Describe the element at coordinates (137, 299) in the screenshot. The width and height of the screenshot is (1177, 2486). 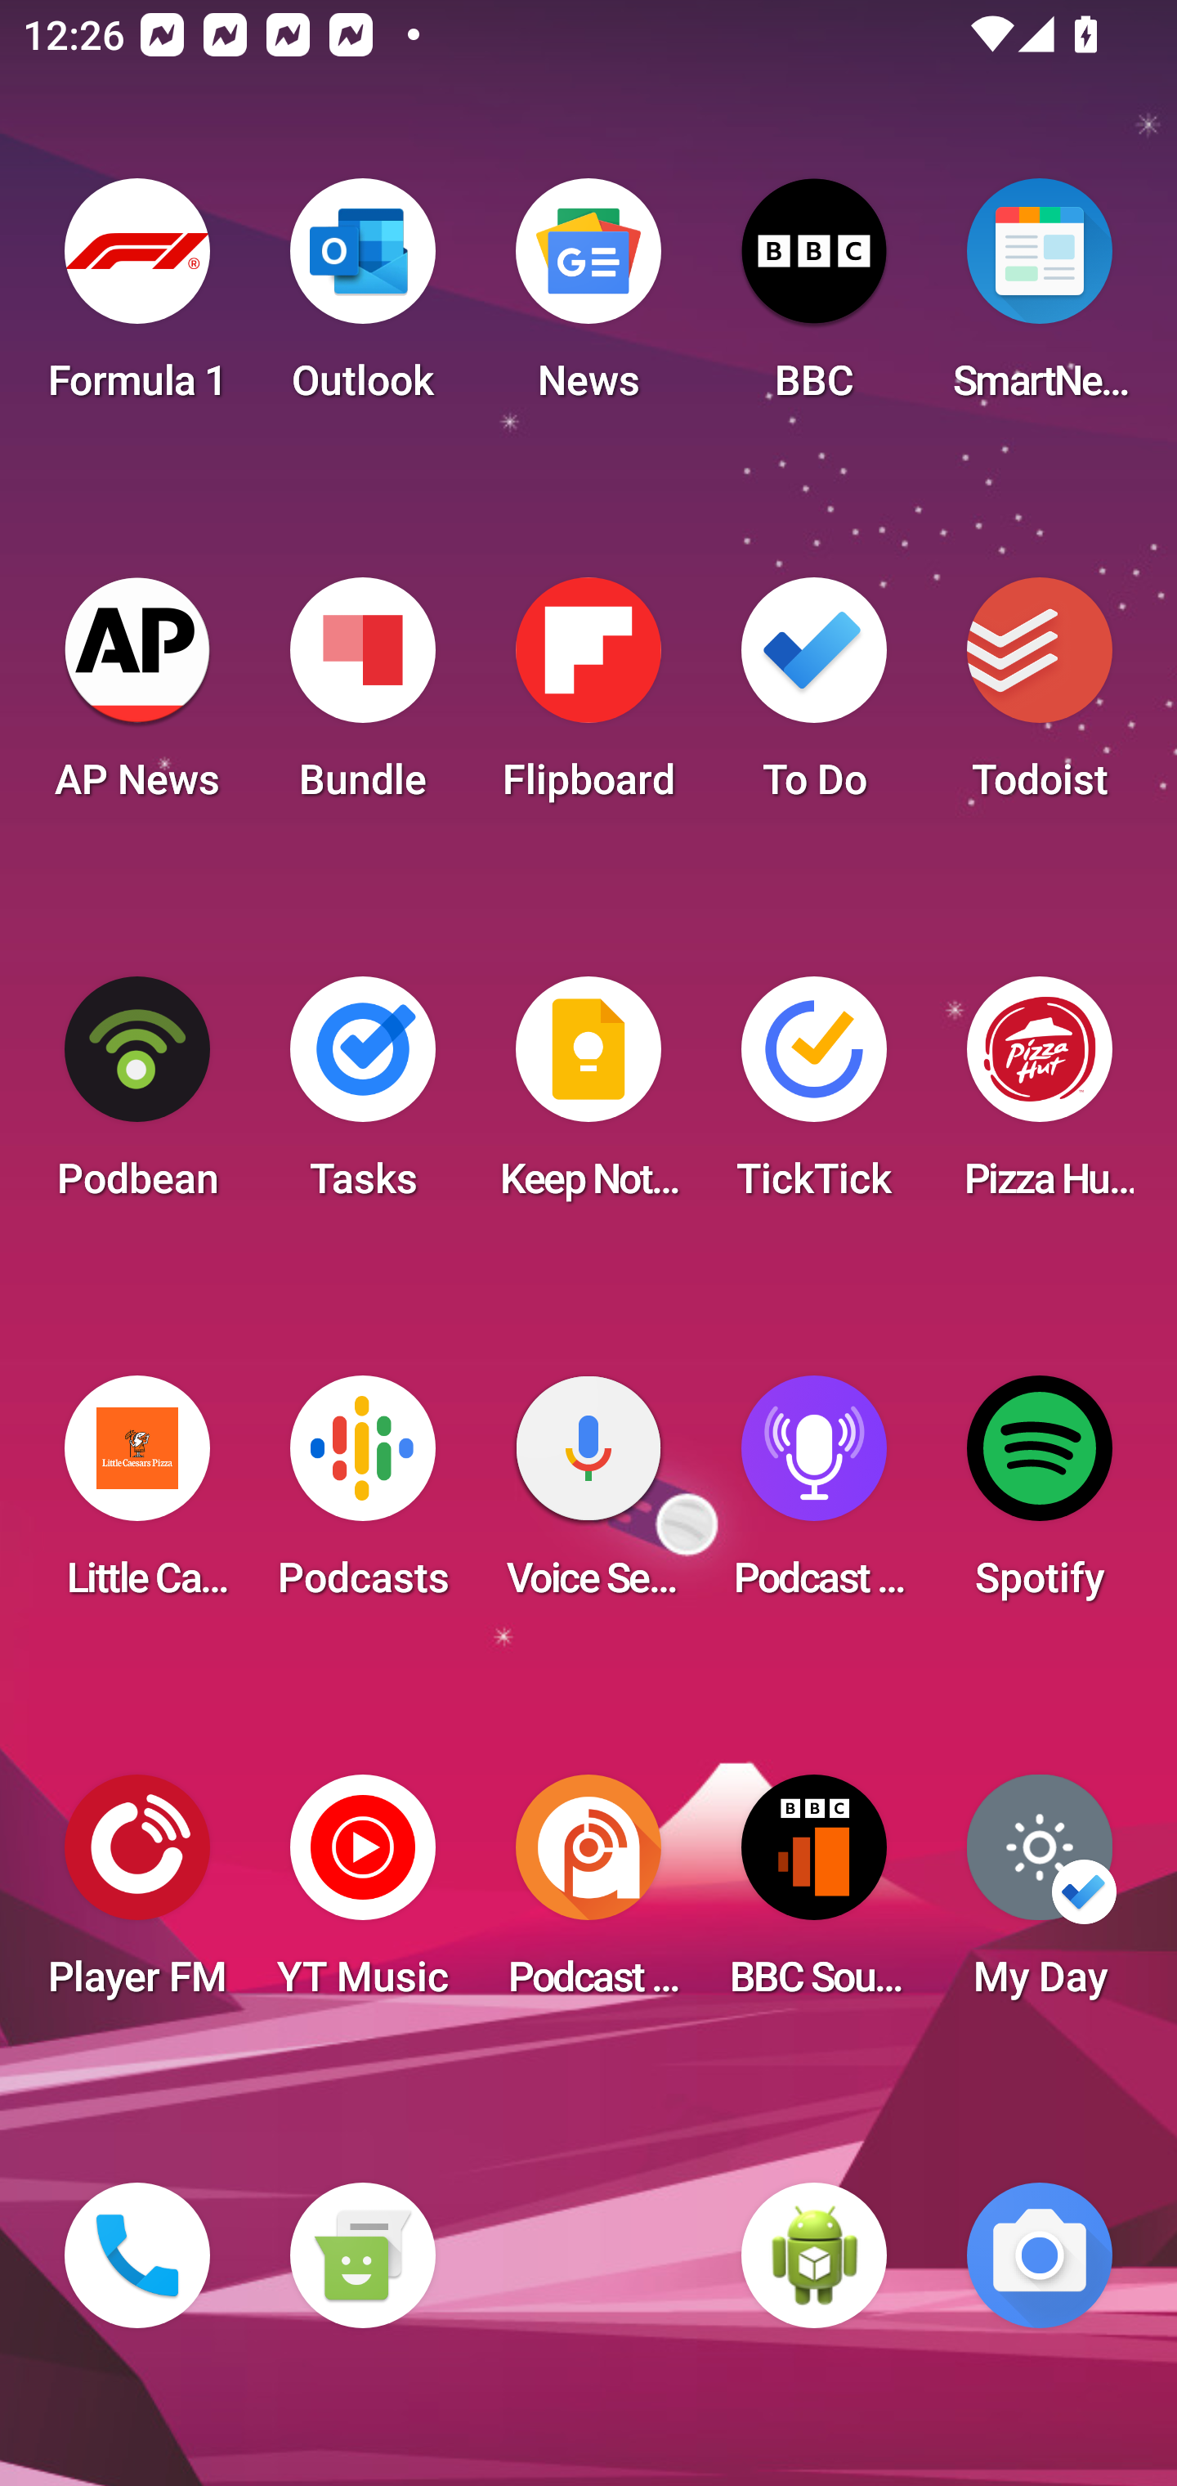
I see `Formula 1` at that location.